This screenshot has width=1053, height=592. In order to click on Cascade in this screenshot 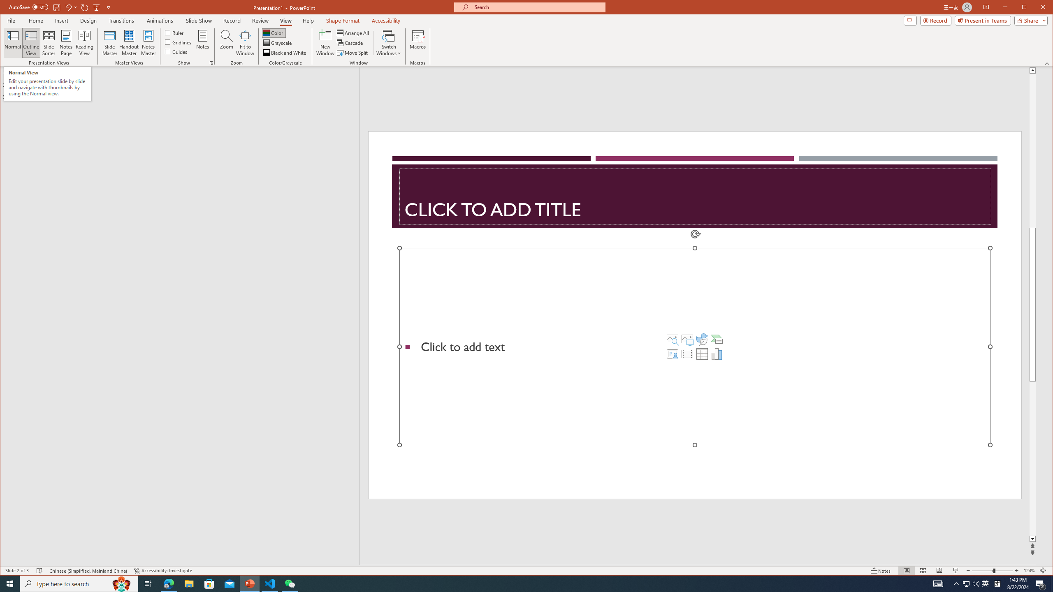, I will do `click(350, 43)`.